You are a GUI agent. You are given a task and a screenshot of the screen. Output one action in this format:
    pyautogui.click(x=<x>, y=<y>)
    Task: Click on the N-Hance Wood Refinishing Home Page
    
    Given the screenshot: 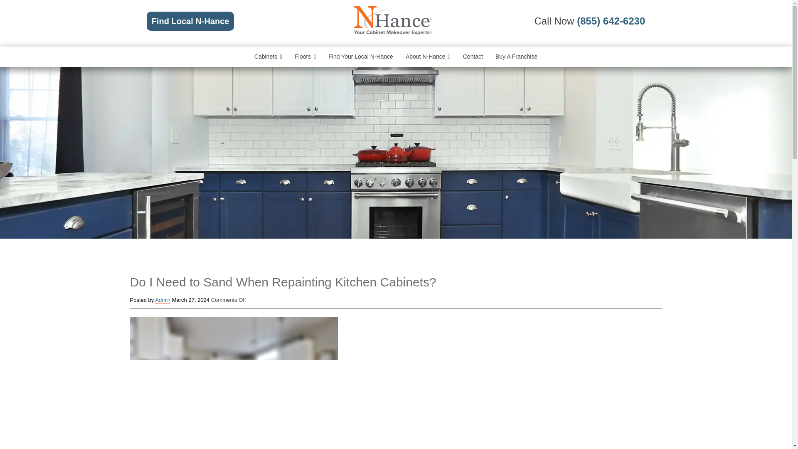 What is the action you would take?
    pyautogui.click(x=392, y=33)
    